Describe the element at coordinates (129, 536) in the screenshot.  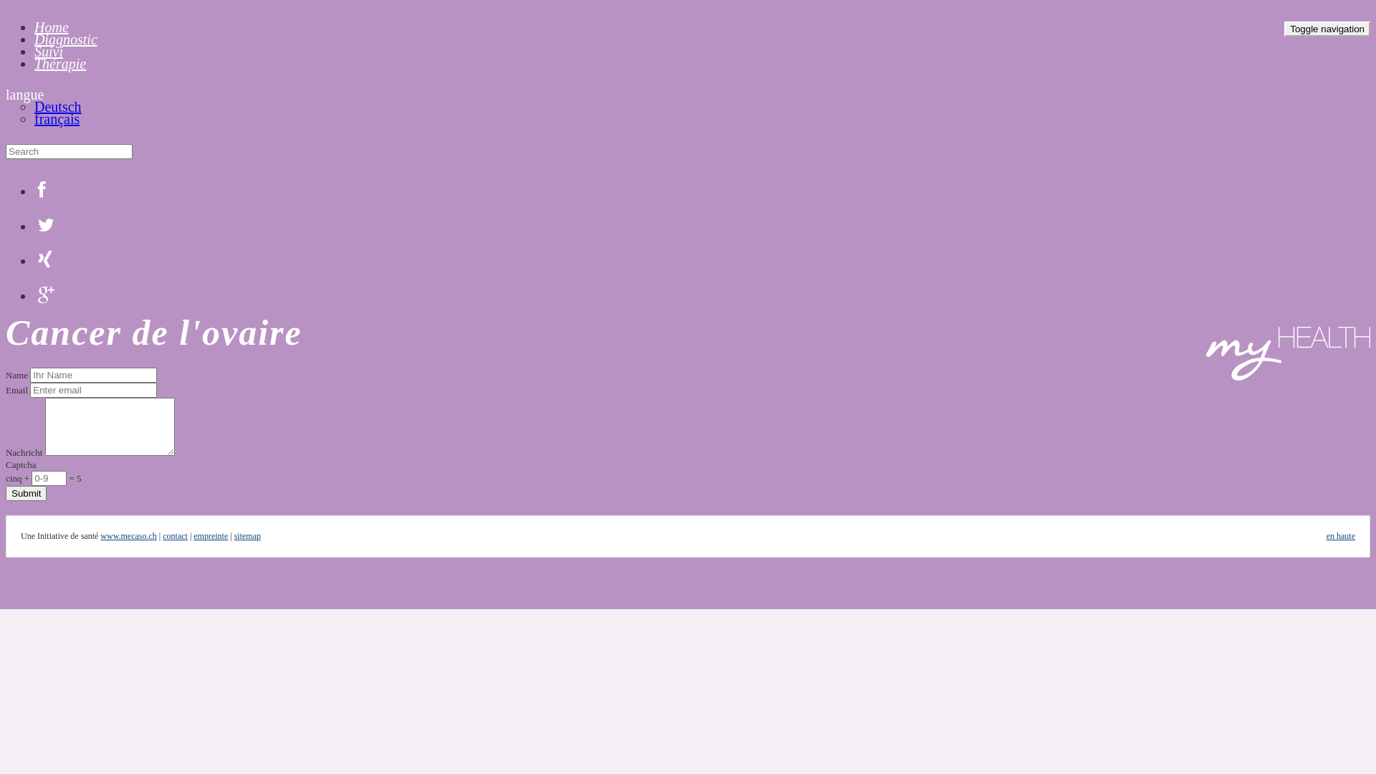
I see `www.mecaso.ch` at that location.